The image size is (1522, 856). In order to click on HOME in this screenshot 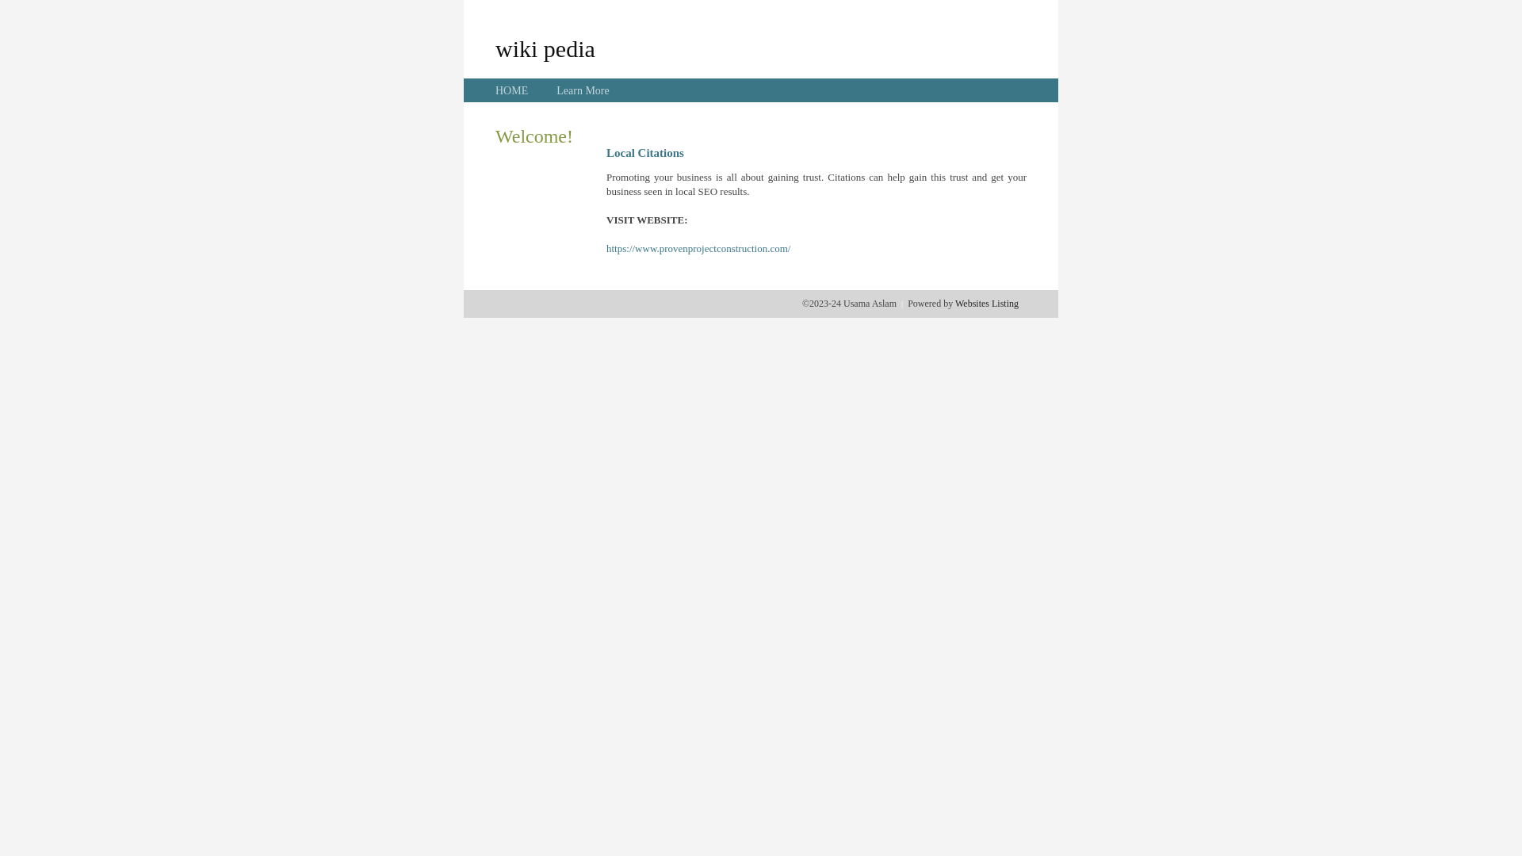, I will do `click(512, 90)`.